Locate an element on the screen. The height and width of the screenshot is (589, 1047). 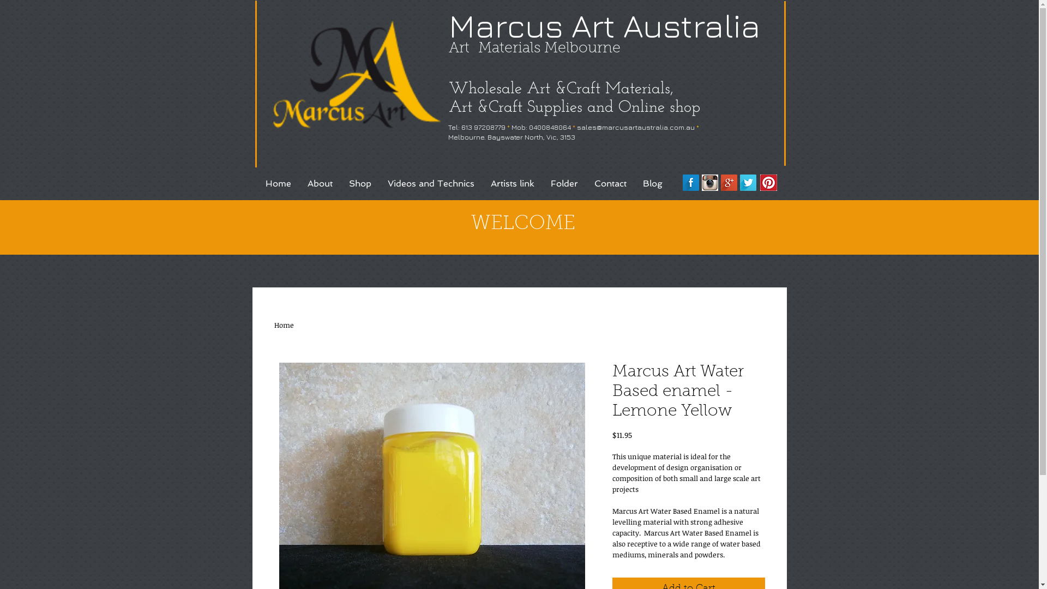
Shop is located at coordinates (360, 183).